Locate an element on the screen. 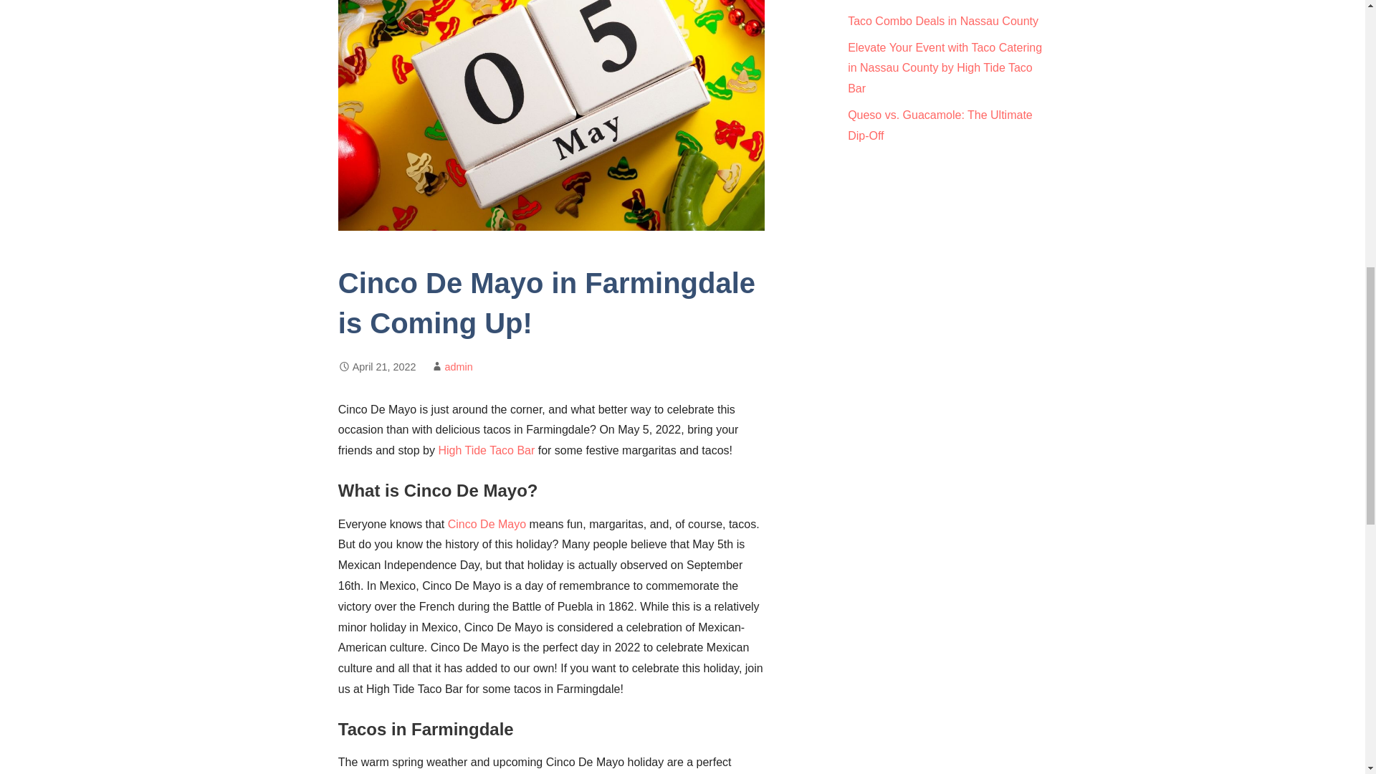 Image resolution: width=1376 pixels, height=774 pixels. Cinco De Mayo is located at coordinates (487, 523).